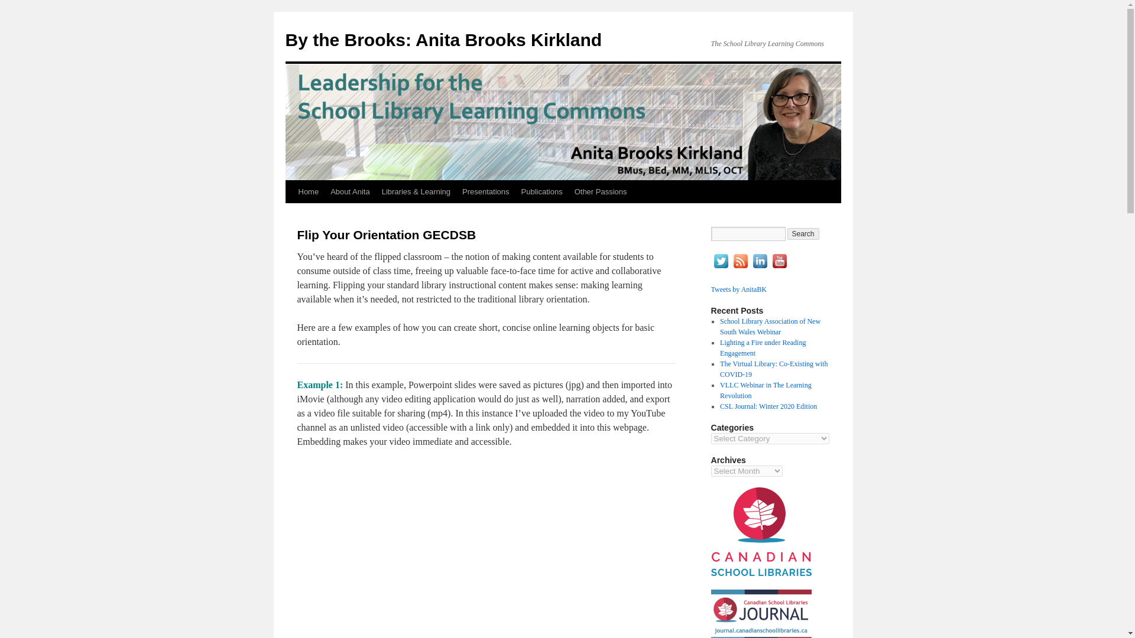 This screenshot has height=638, width=1135. I want to click on Search, so click(803, 234).